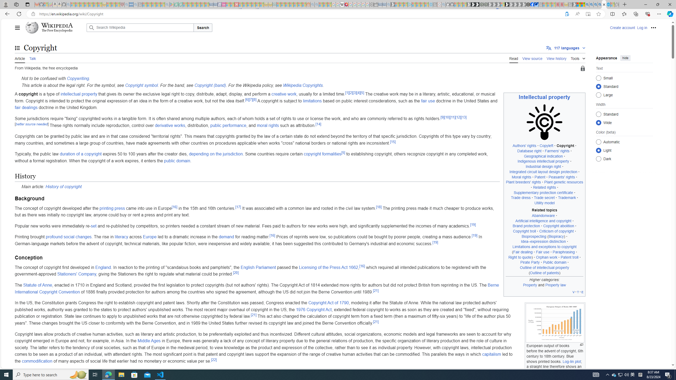 This screenshot has width=676, height=380. I want to click on [18], so click(379, 207).